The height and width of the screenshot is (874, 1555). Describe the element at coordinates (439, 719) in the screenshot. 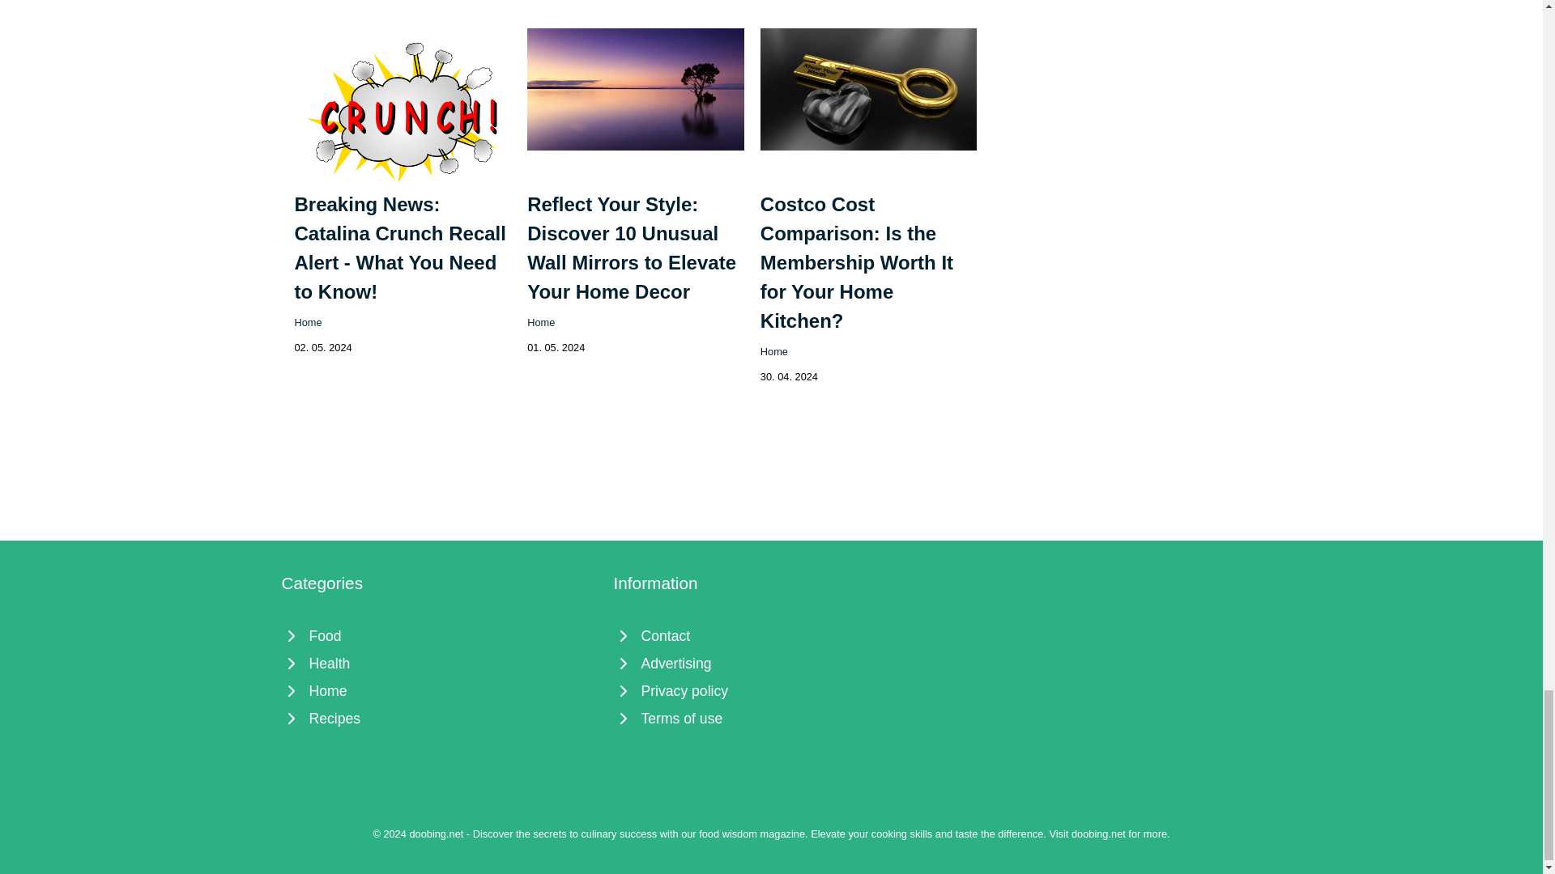

I see `Recipes` at that location.